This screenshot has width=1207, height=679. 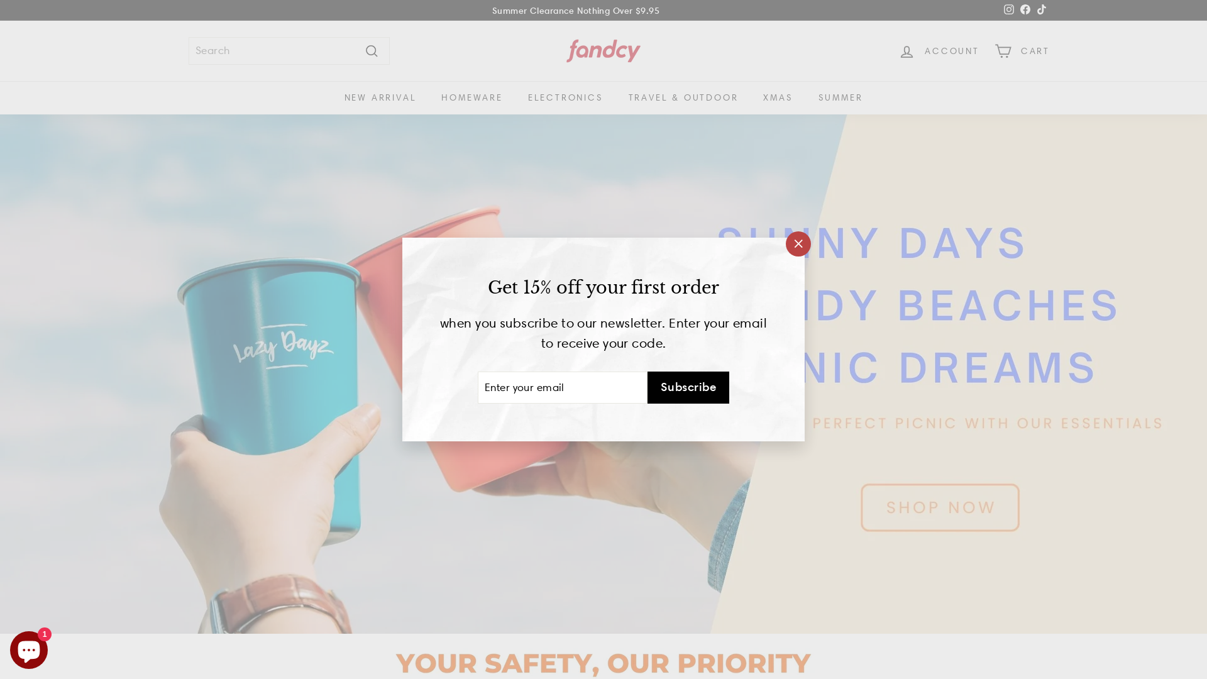 I want to click on Shopify online store chat, so click(x=29, y=648).